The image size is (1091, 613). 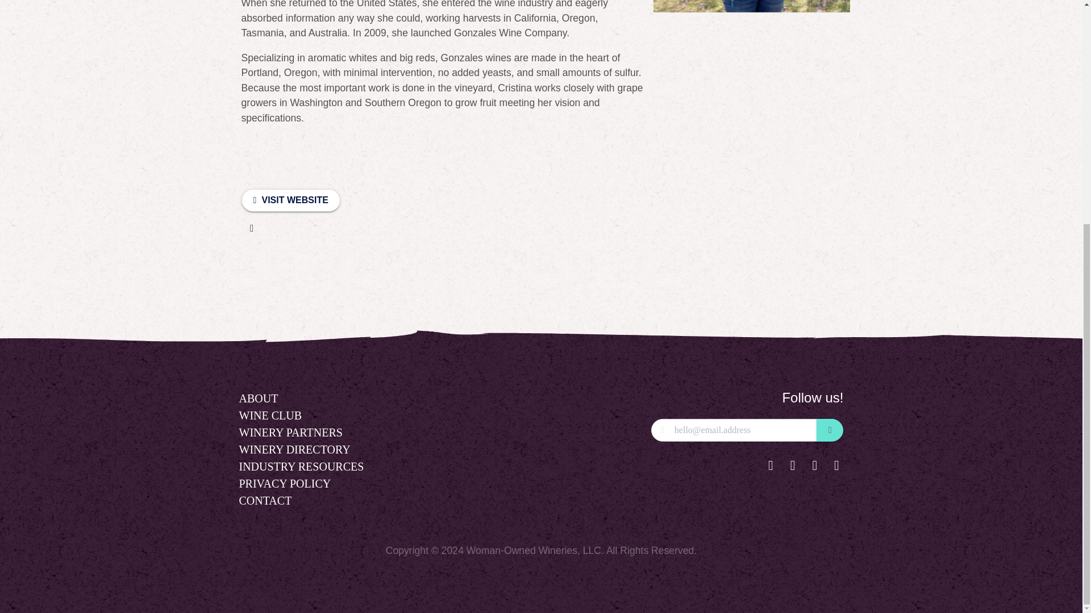 I want to click on CONTACT, so click(x=265, y=501).